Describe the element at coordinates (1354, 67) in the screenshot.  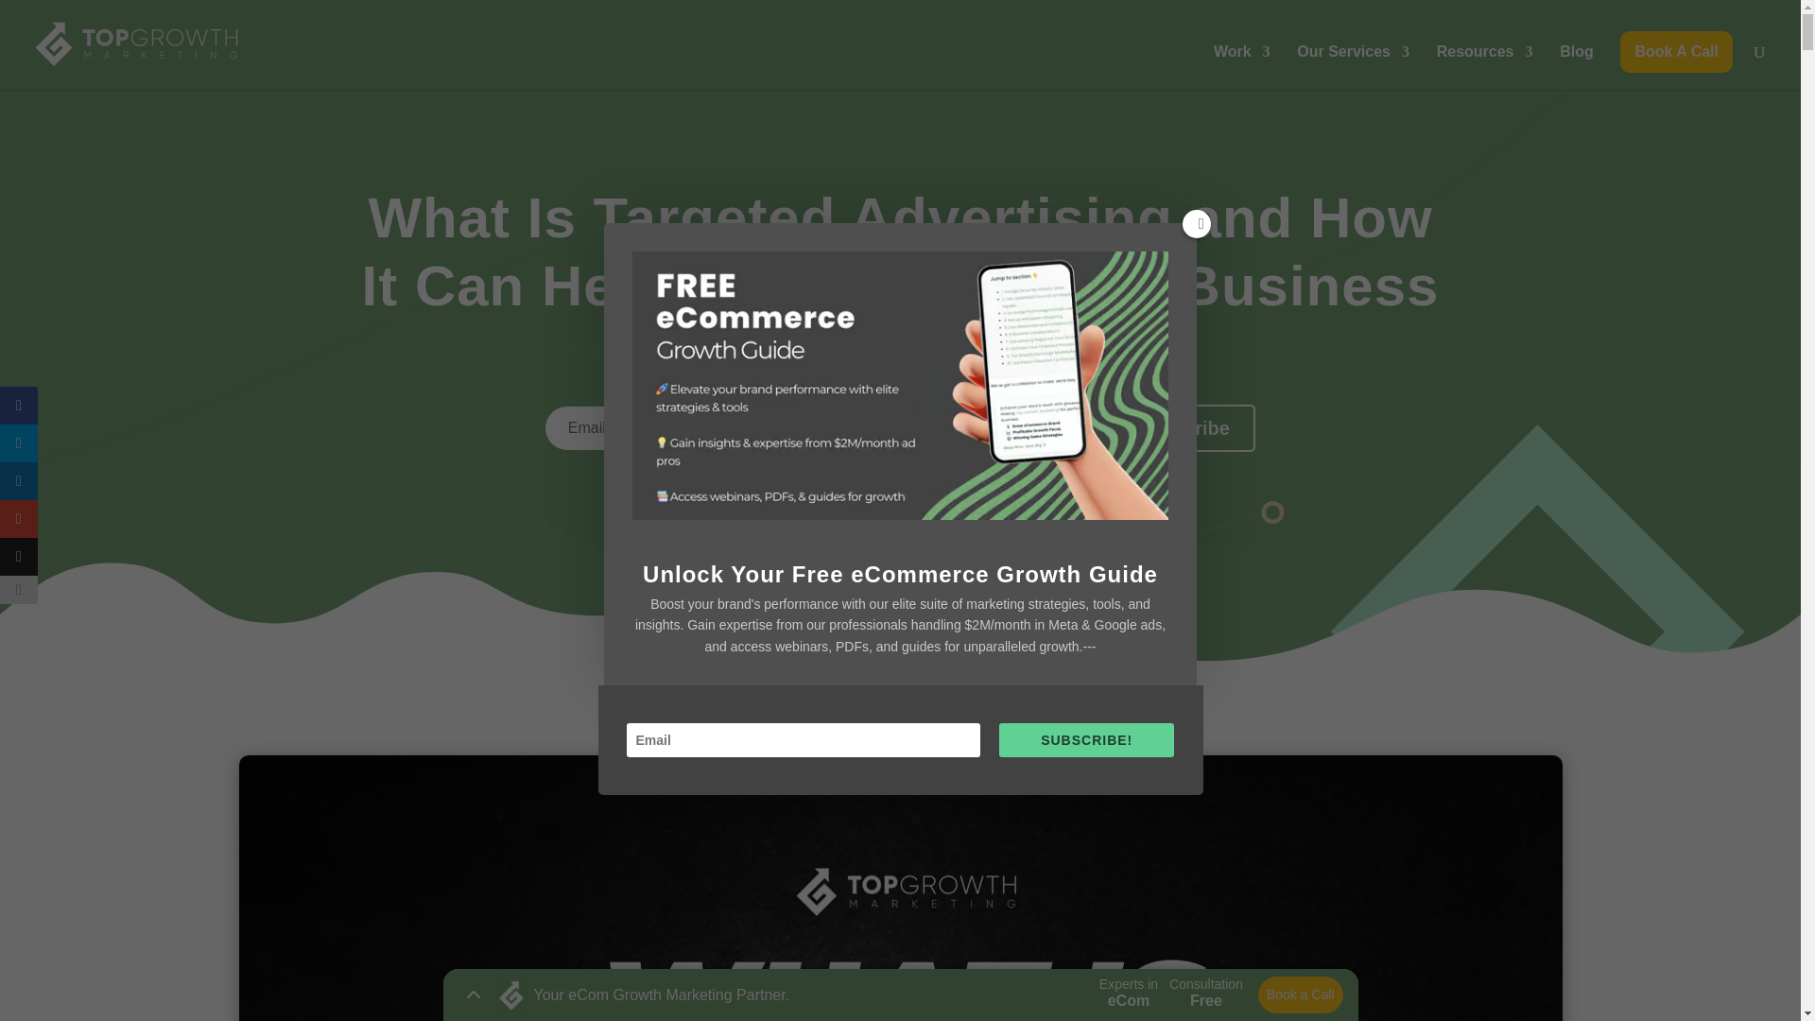
I see `Our Services` at that location.